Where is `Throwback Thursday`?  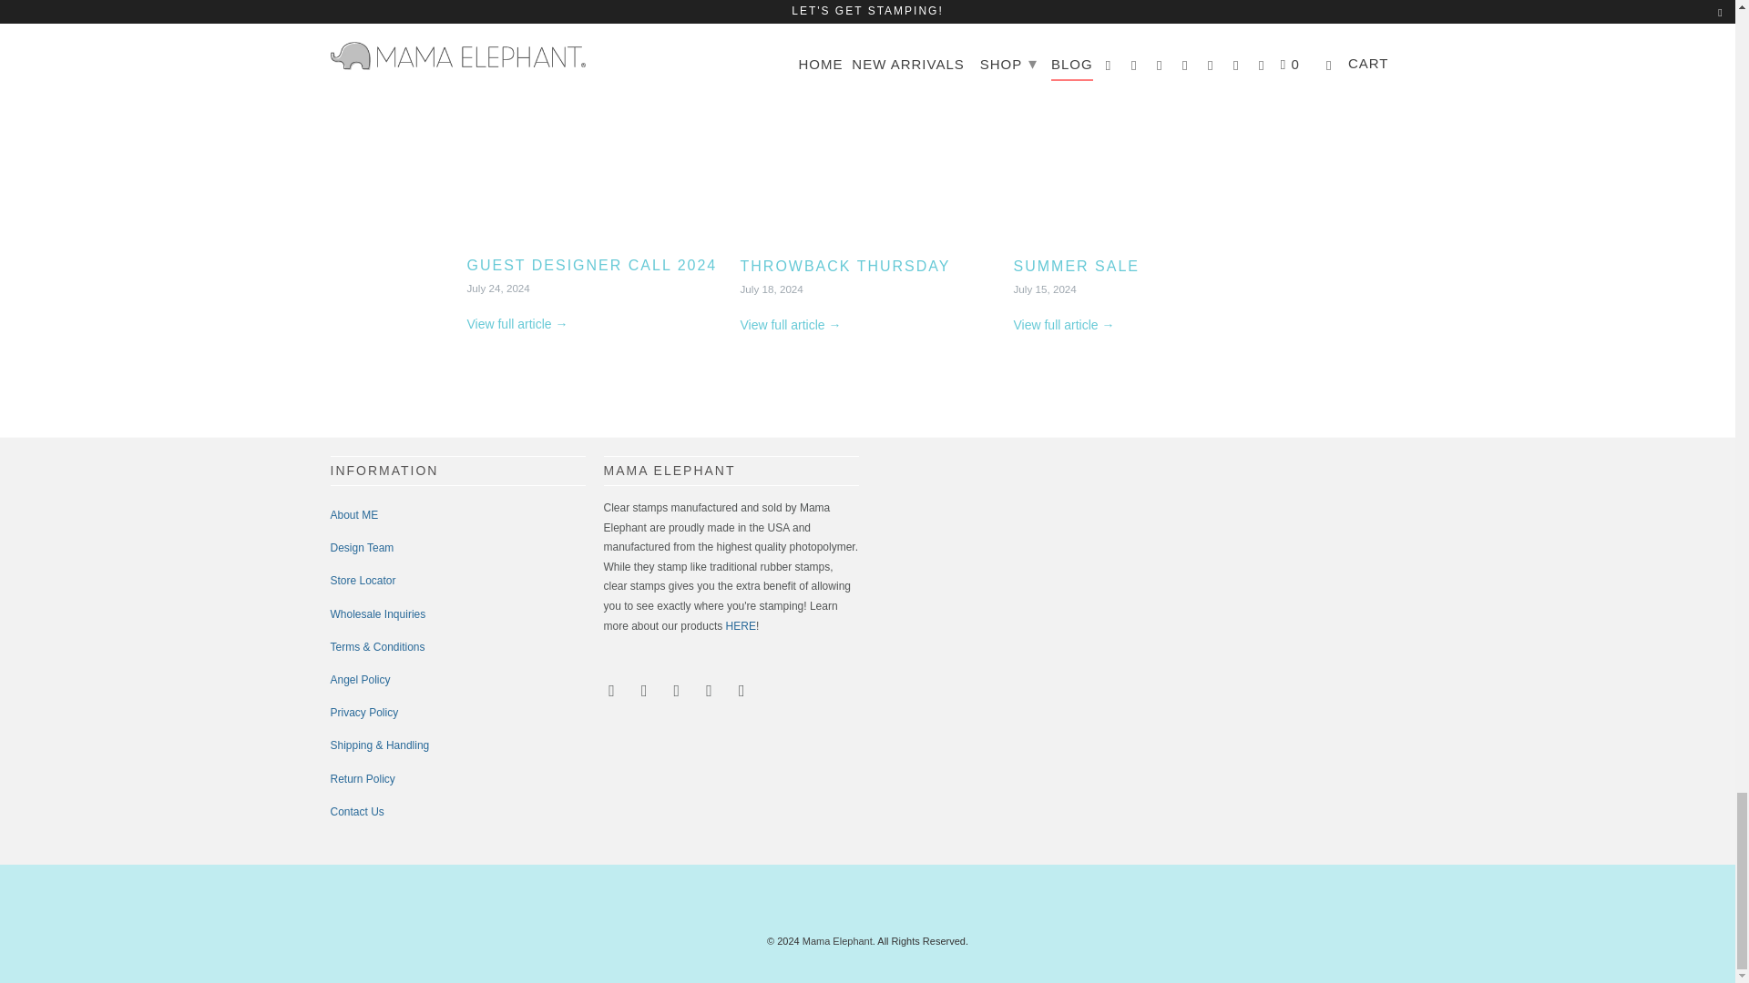 Throwback Thursday is located at coordinates (791, 324).